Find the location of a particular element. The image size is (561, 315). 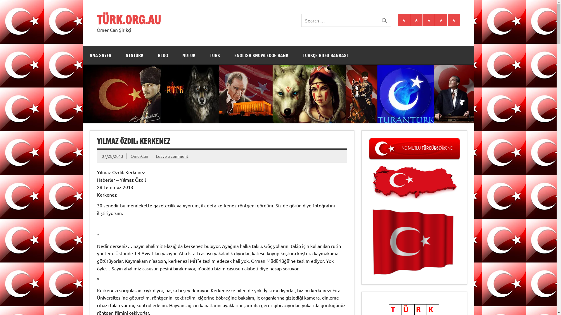

ENGLISH KNOWLEDGE BANK is located at coordinates (261, 55).